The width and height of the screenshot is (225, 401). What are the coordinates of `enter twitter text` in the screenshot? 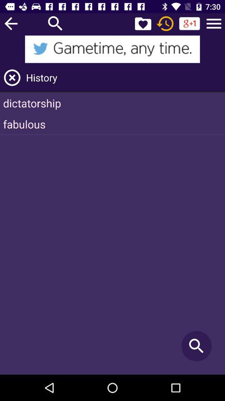 It's located at (112, 49).